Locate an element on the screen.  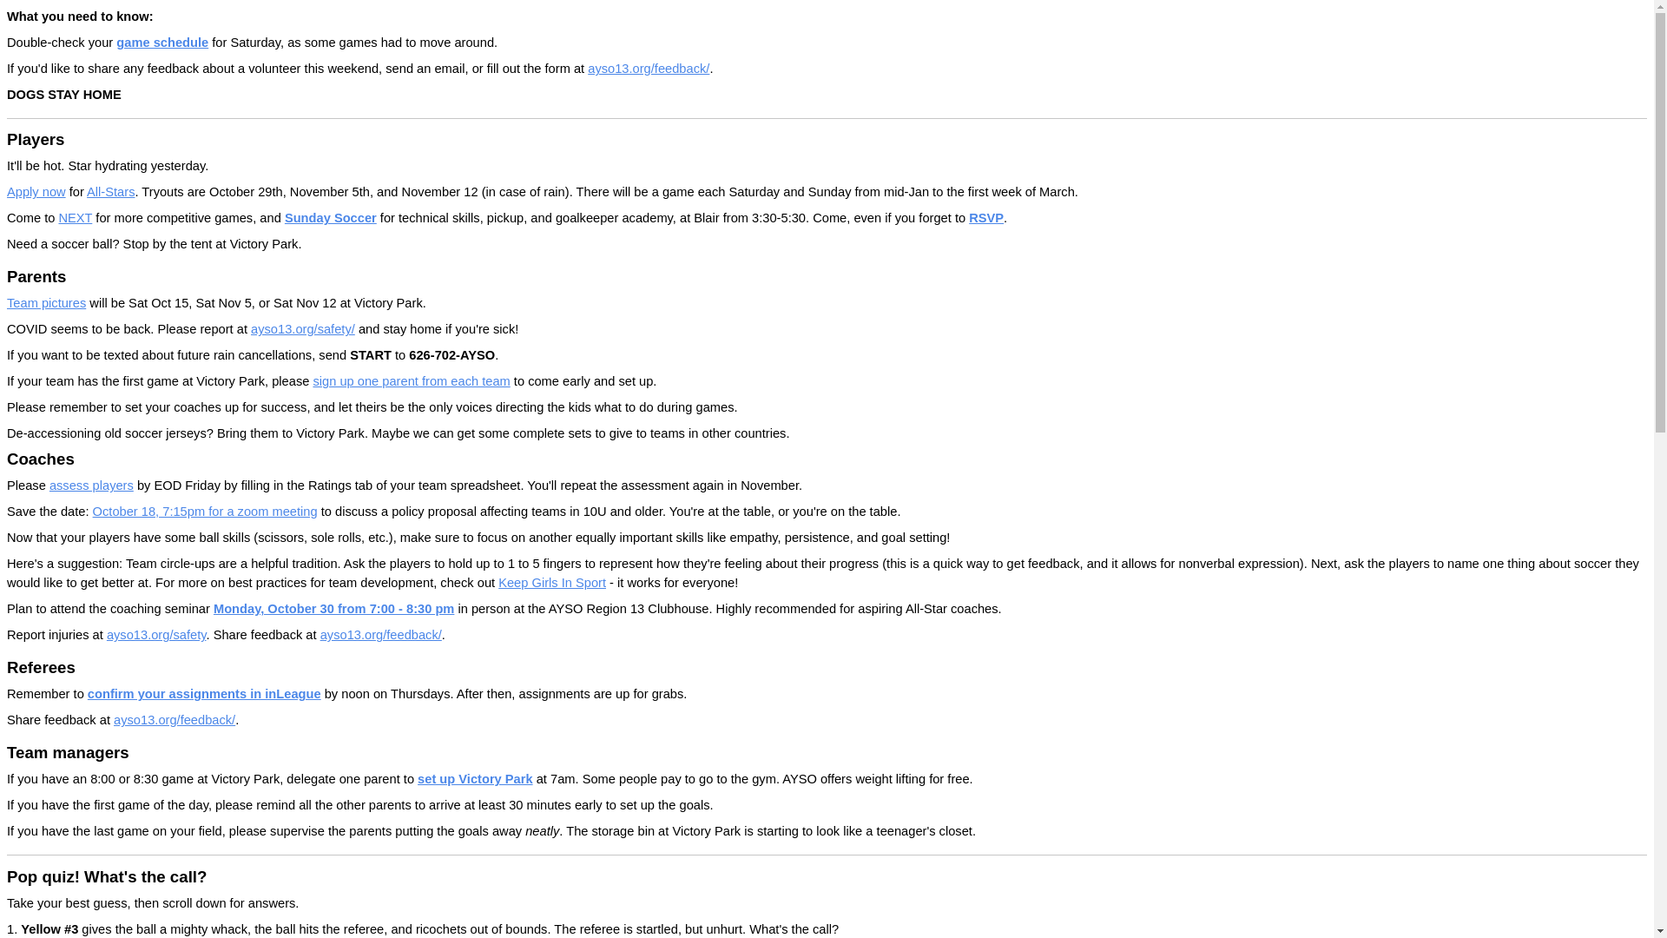
confirm your assignments in inLeague is located at coordinates (205, 693).